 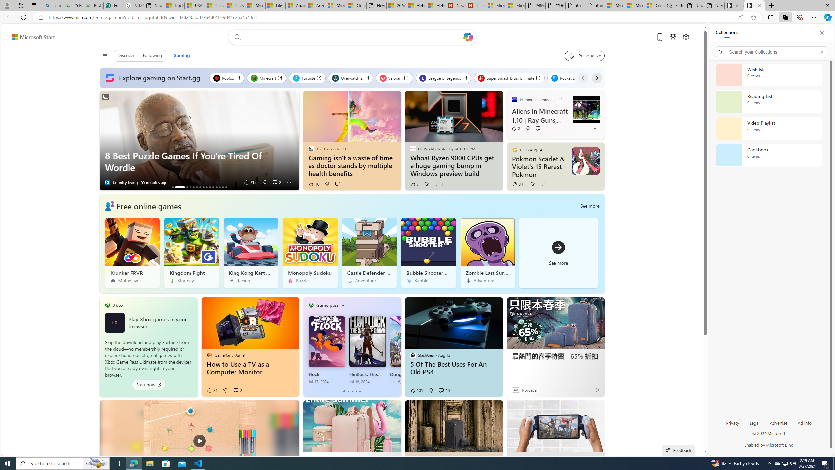 I want to click on AutomationID: tab_nativead-infopane-3, so click(x=187, y=187).